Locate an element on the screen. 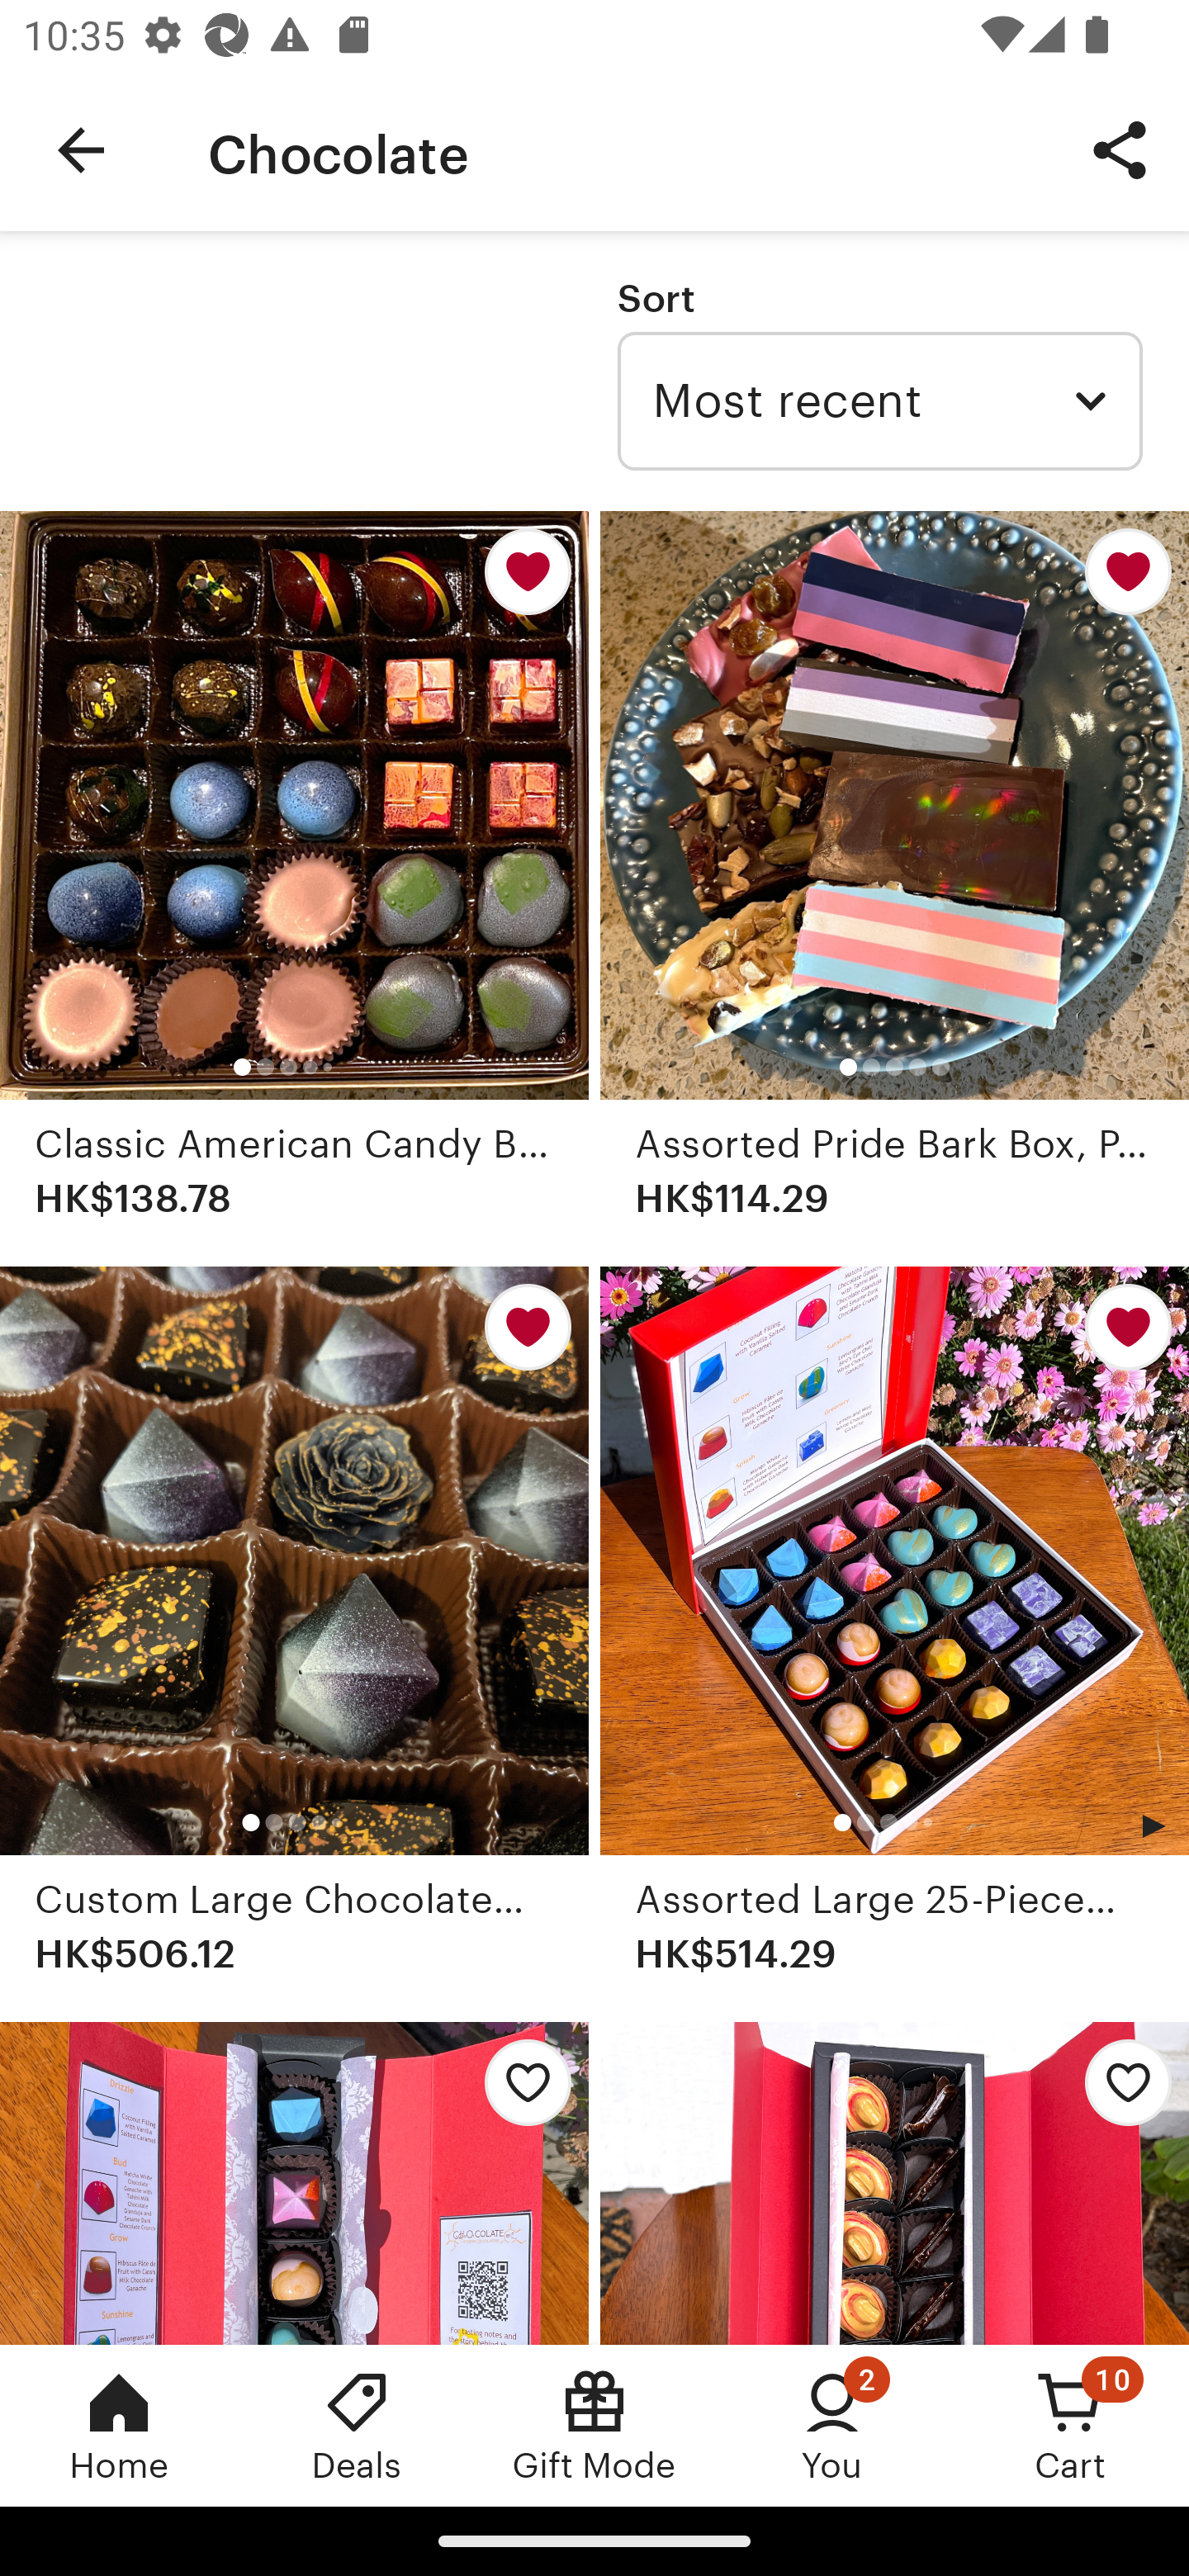 Image resolution: width=1189 pixels, height=2576 pixels. Most recent is located at coordinates (879, 401).